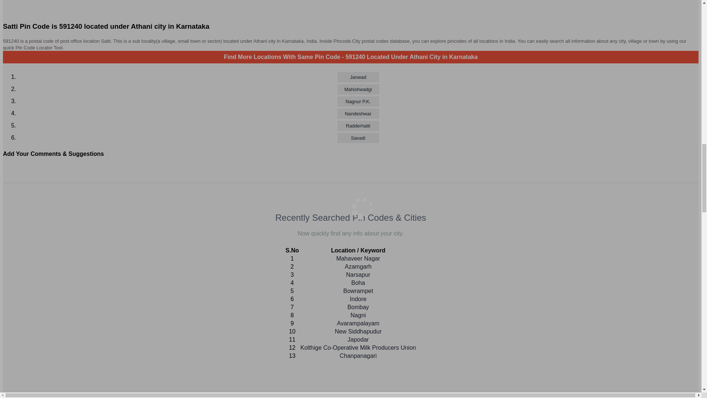  Describe the element at coordinates (358, 266) in the screenshot. I see `Azamgarh` at that location.